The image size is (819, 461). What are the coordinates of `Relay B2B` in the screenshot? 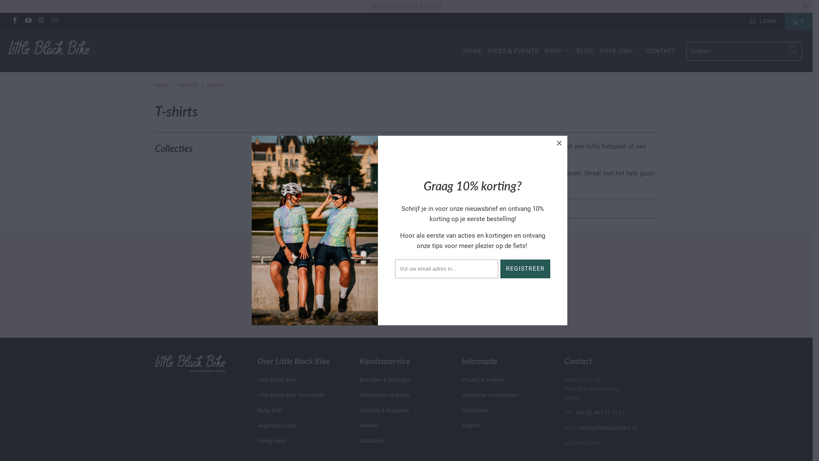 It's located at (269, 411).